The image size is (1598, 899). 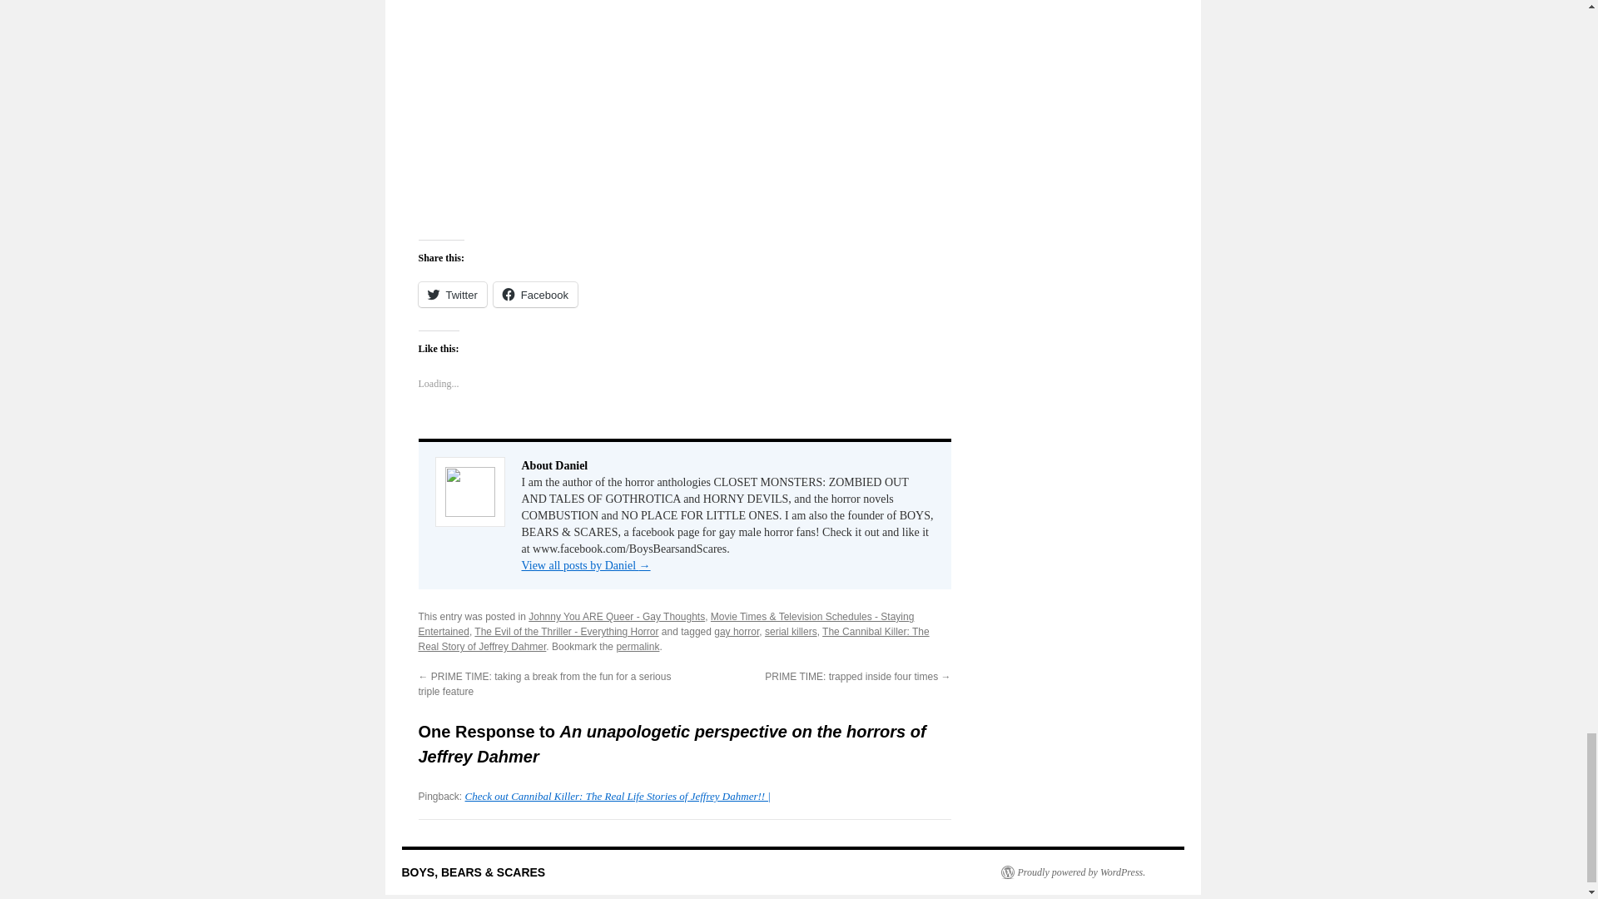 I want to click on Facebook, so click(x=535, y=295).